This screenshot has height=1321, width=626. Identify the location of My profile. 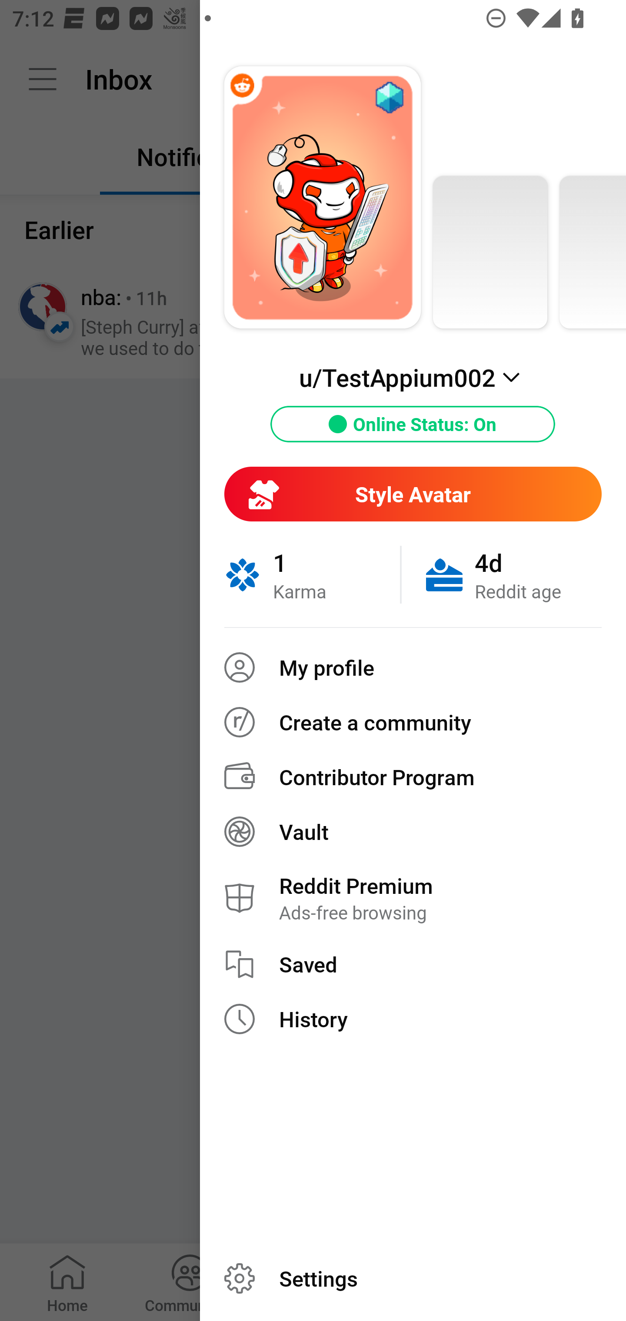
(413, 667).